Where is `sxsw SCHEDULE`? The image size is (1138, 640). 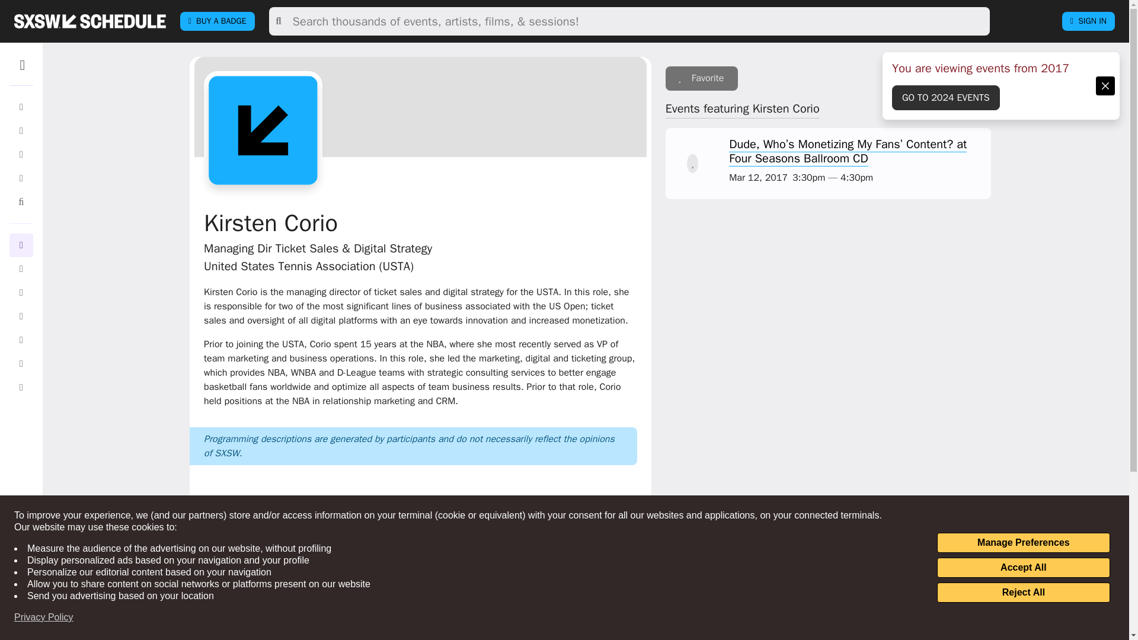
sxsw SCHEDULE is located at coordinates (89, 21).